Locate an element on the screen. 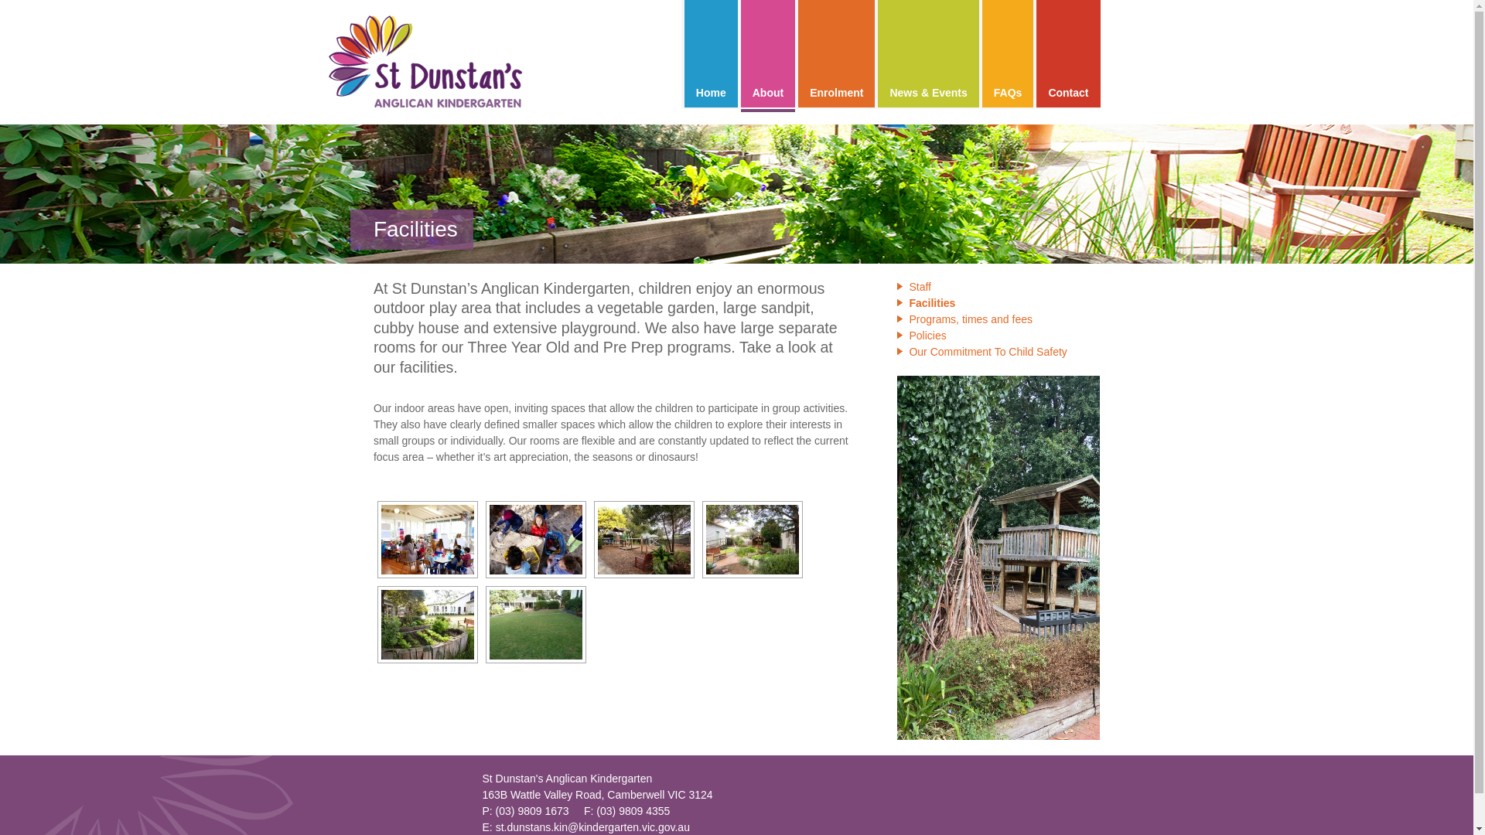 Image resolution: width=1485 pixels, height=835 pixels. Contact is located at coordinates (1068, 54).